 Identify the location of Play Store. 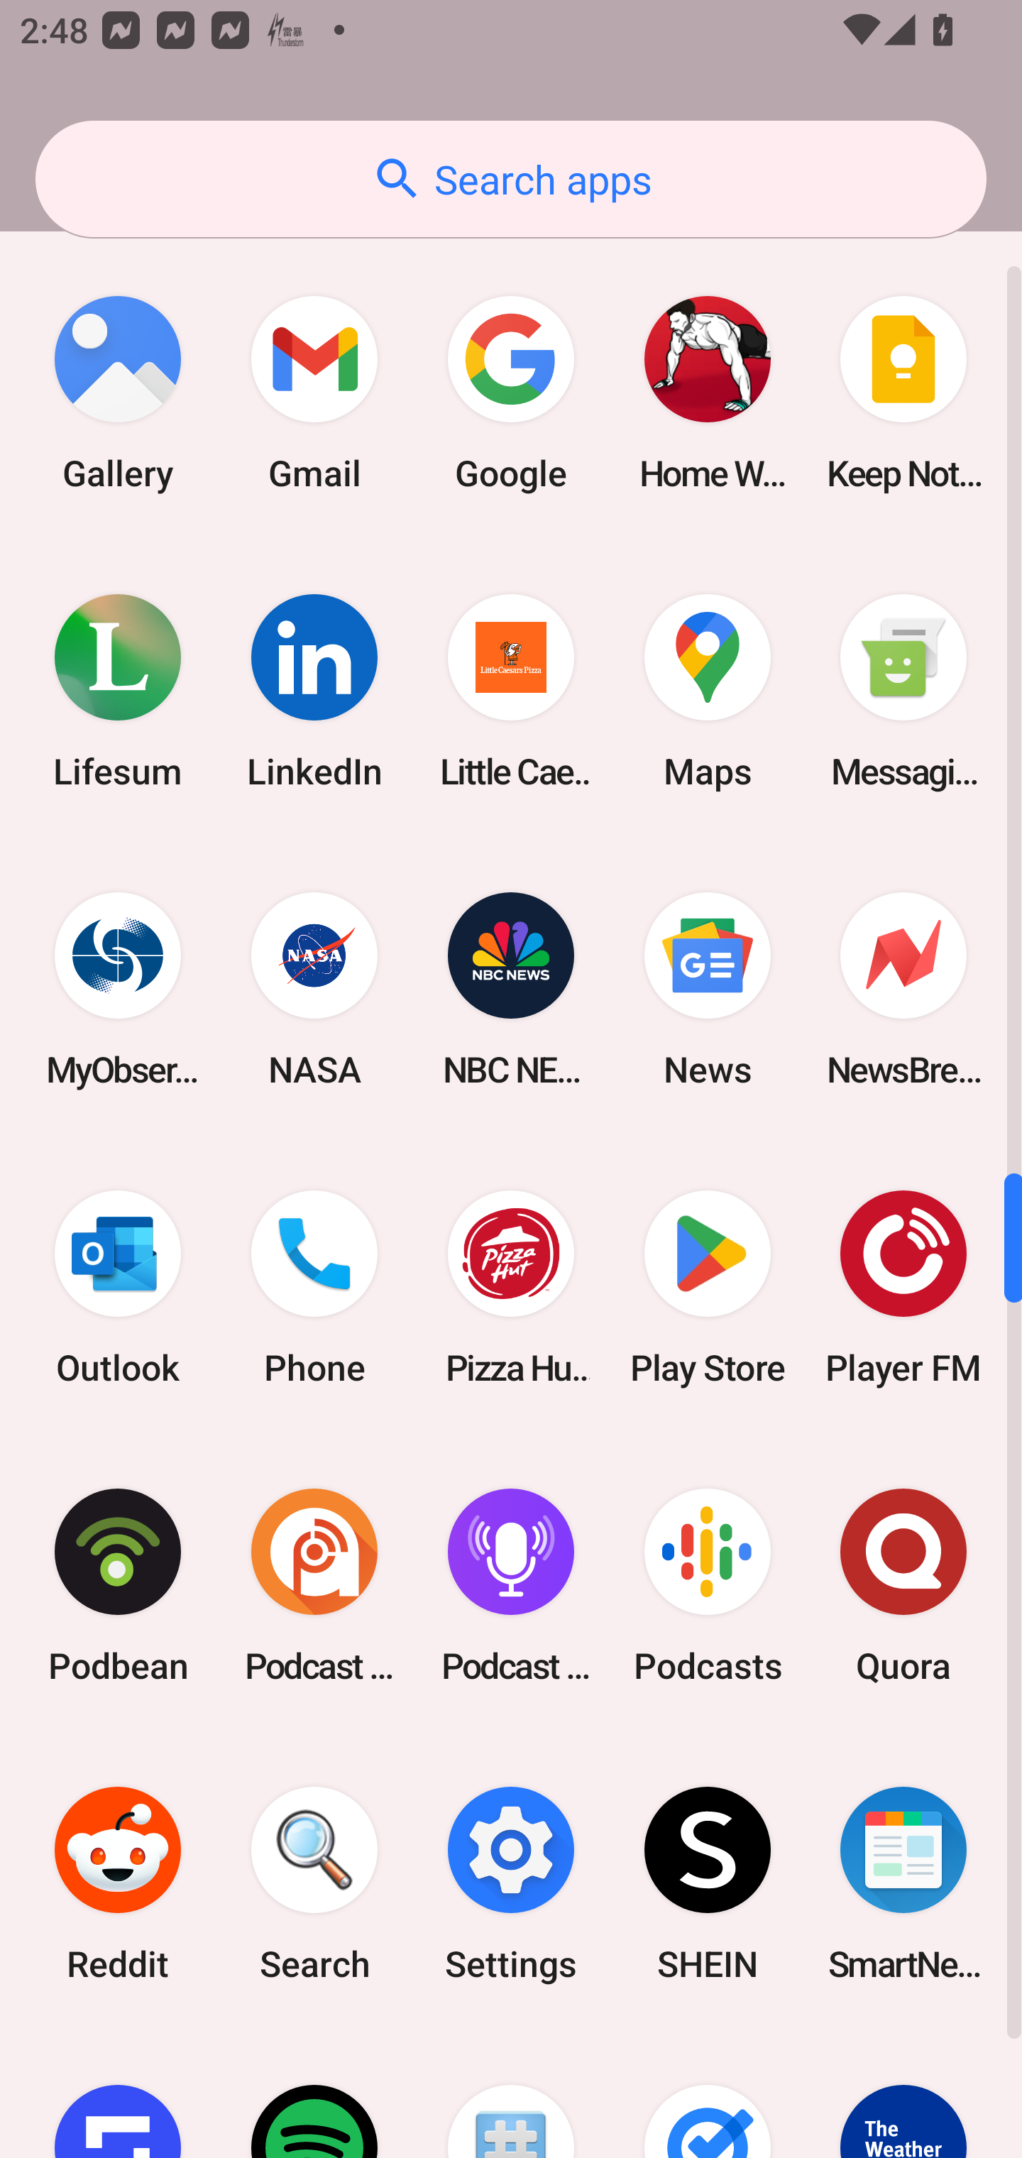
(707, 1288).